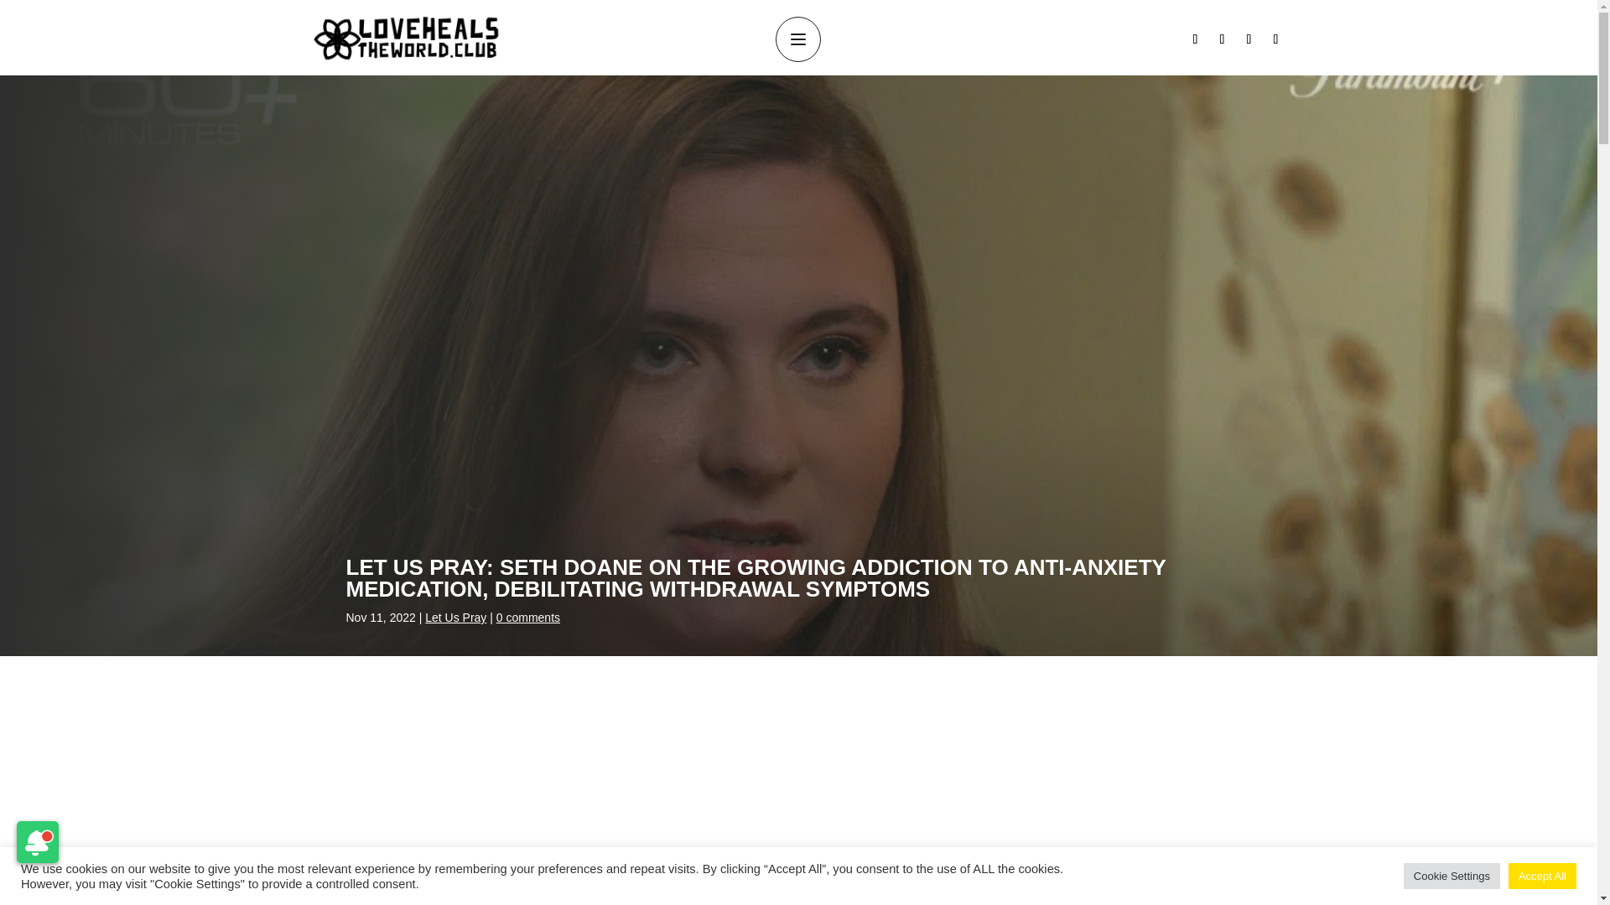  Describe the element at coordinates (528, 618) in the screenshot. I see `0 comments` at that location.